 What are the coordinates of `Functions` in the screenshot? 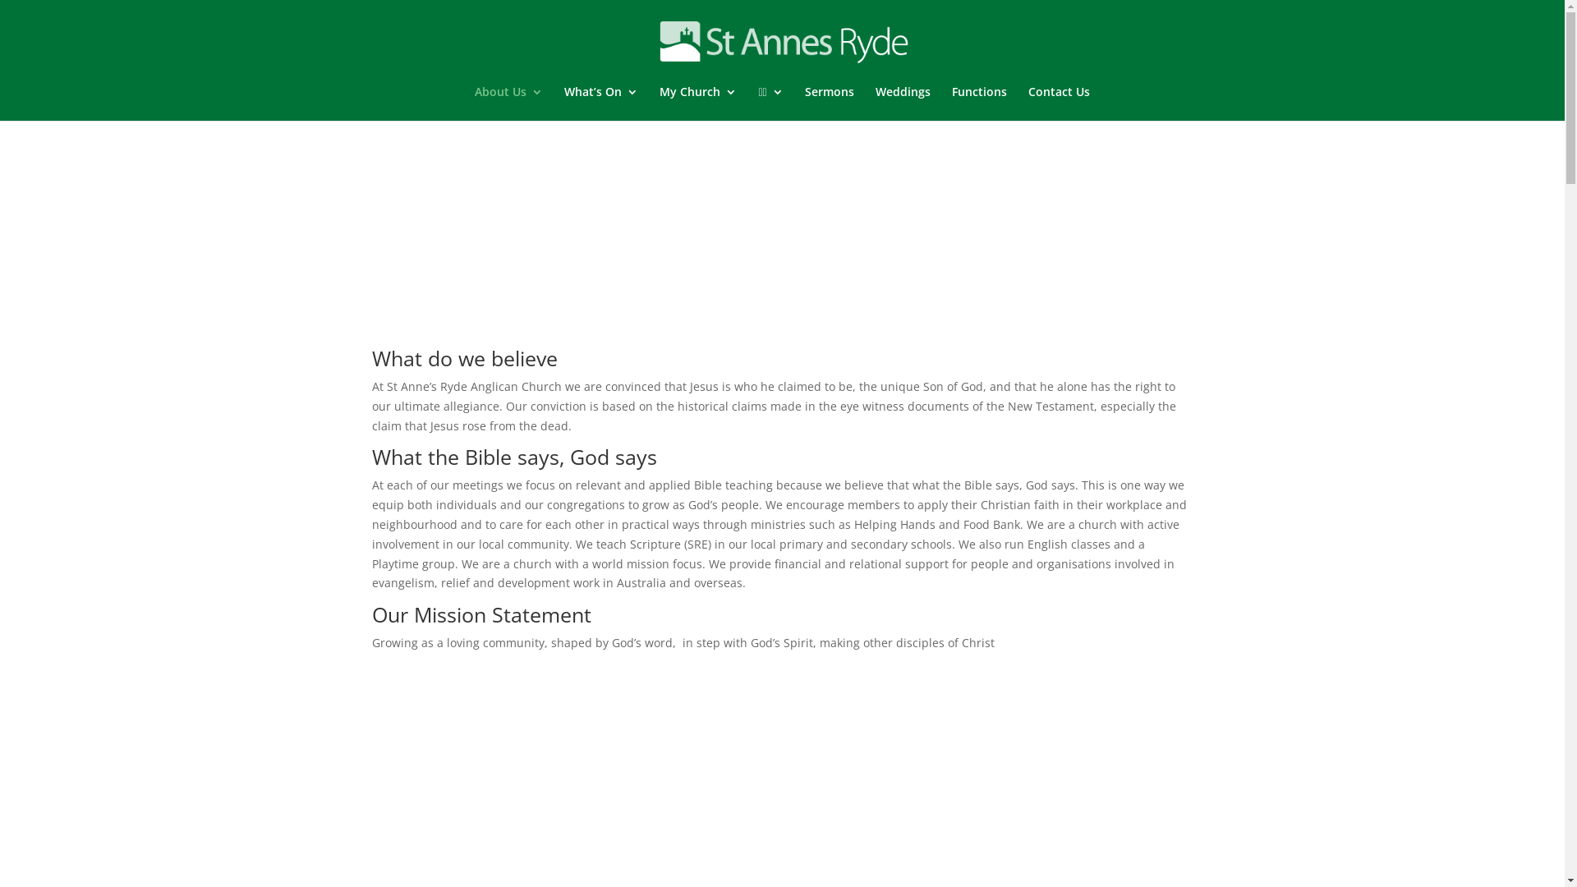 It's located at (979, 103).